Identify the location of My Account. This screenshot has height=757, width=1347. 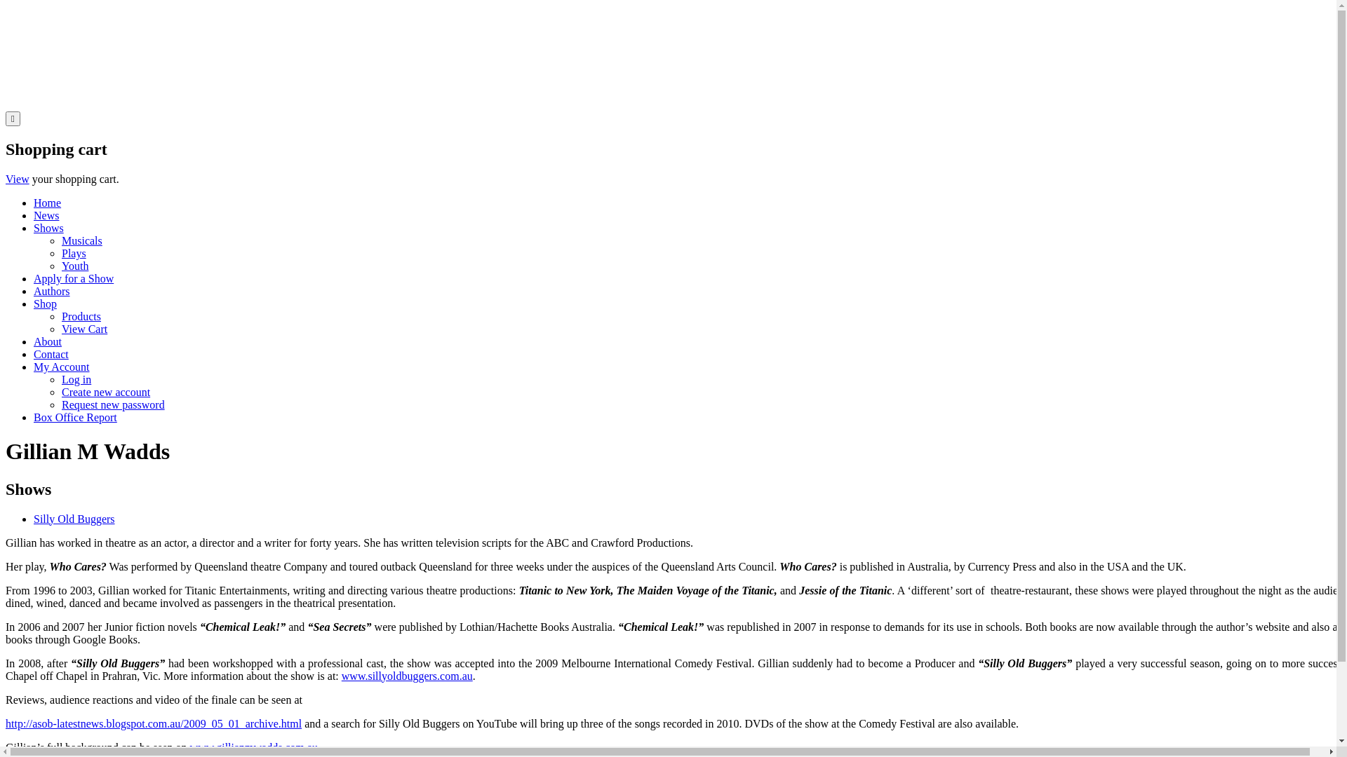
(62, 367).